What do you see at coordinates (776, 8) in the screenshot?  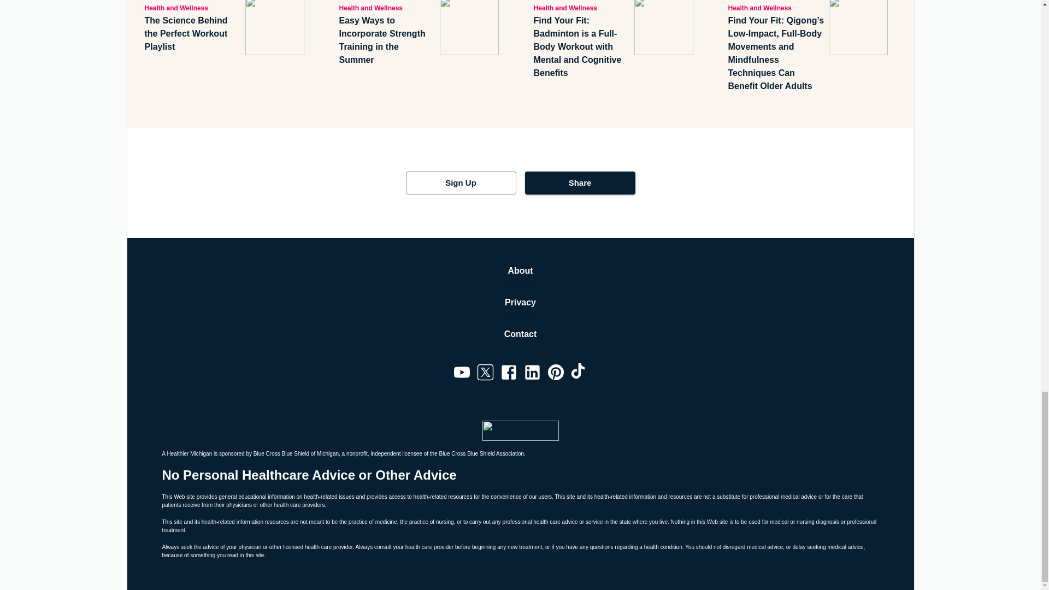 I see `Health and Wellness` at bounding box center [776, 8].